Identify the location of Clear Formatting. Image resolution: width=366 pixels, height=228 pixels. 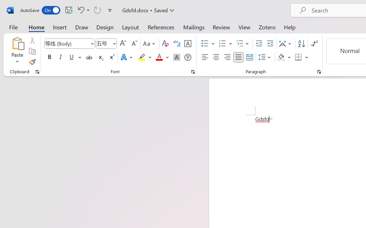
(165, 44).